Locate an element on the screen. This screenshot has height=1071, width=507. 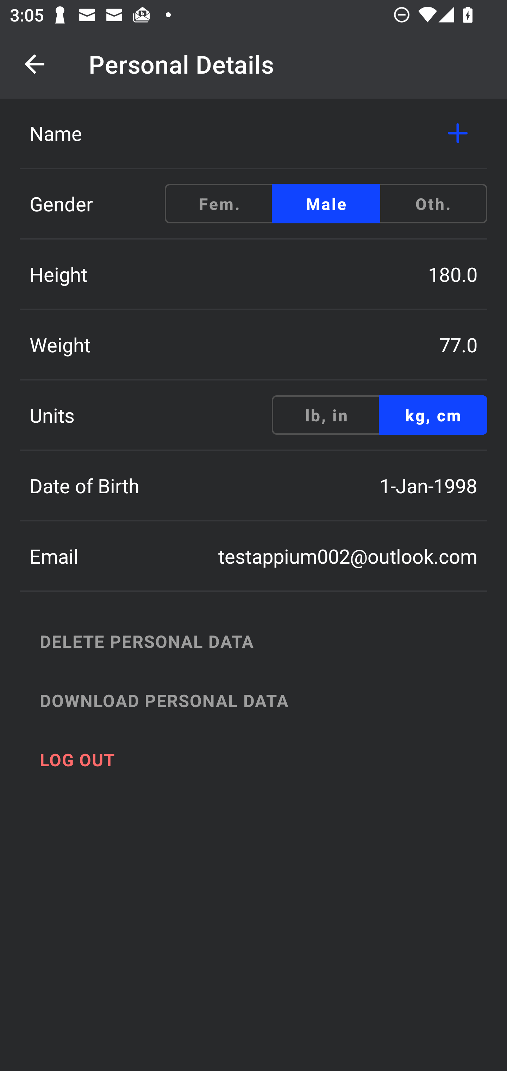
Weight 77.0 is located at coordinates (254, 344).